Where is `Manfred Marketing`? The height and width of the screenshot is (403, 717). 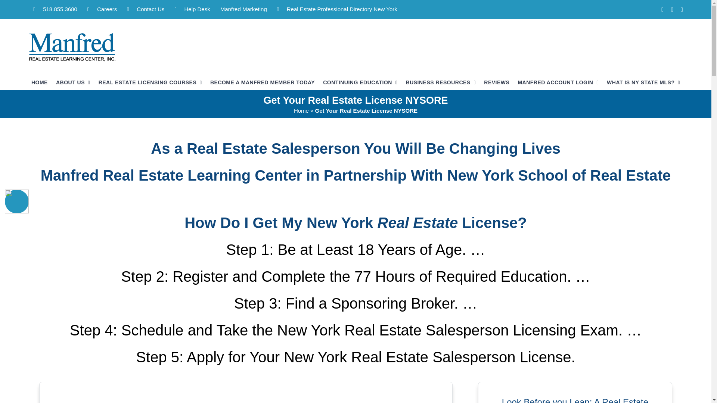
Manfred Marketing is located at coordinates (243, 9).